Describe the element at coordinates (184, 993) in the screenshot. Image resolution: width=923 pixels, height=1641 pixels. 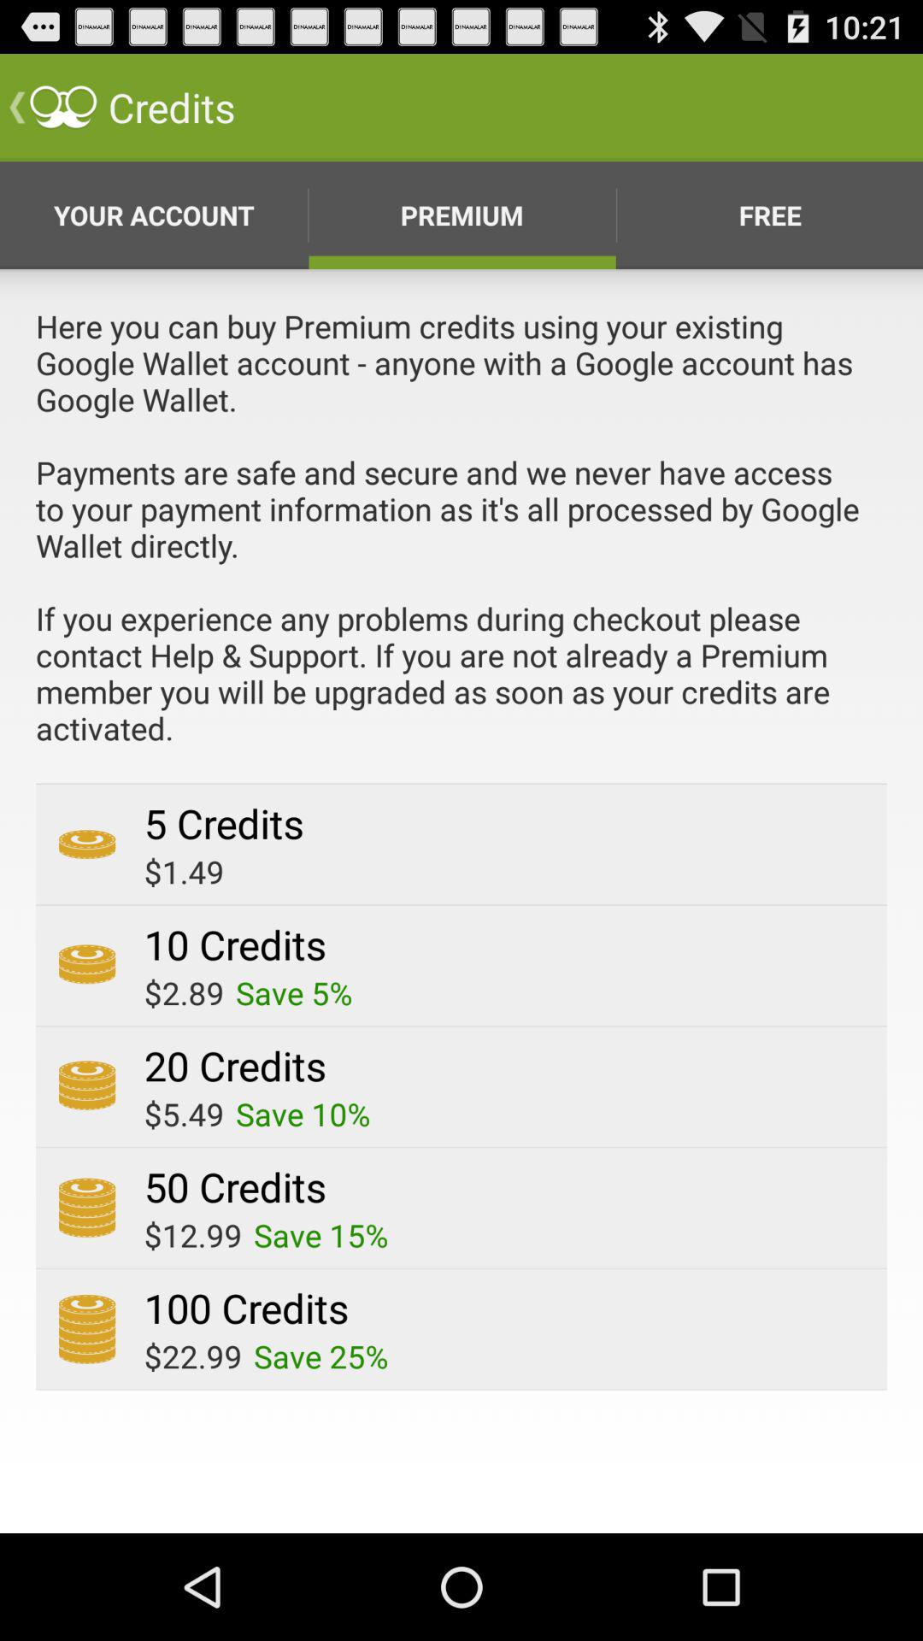
I see `select icon above the 20 credits item` at that location.